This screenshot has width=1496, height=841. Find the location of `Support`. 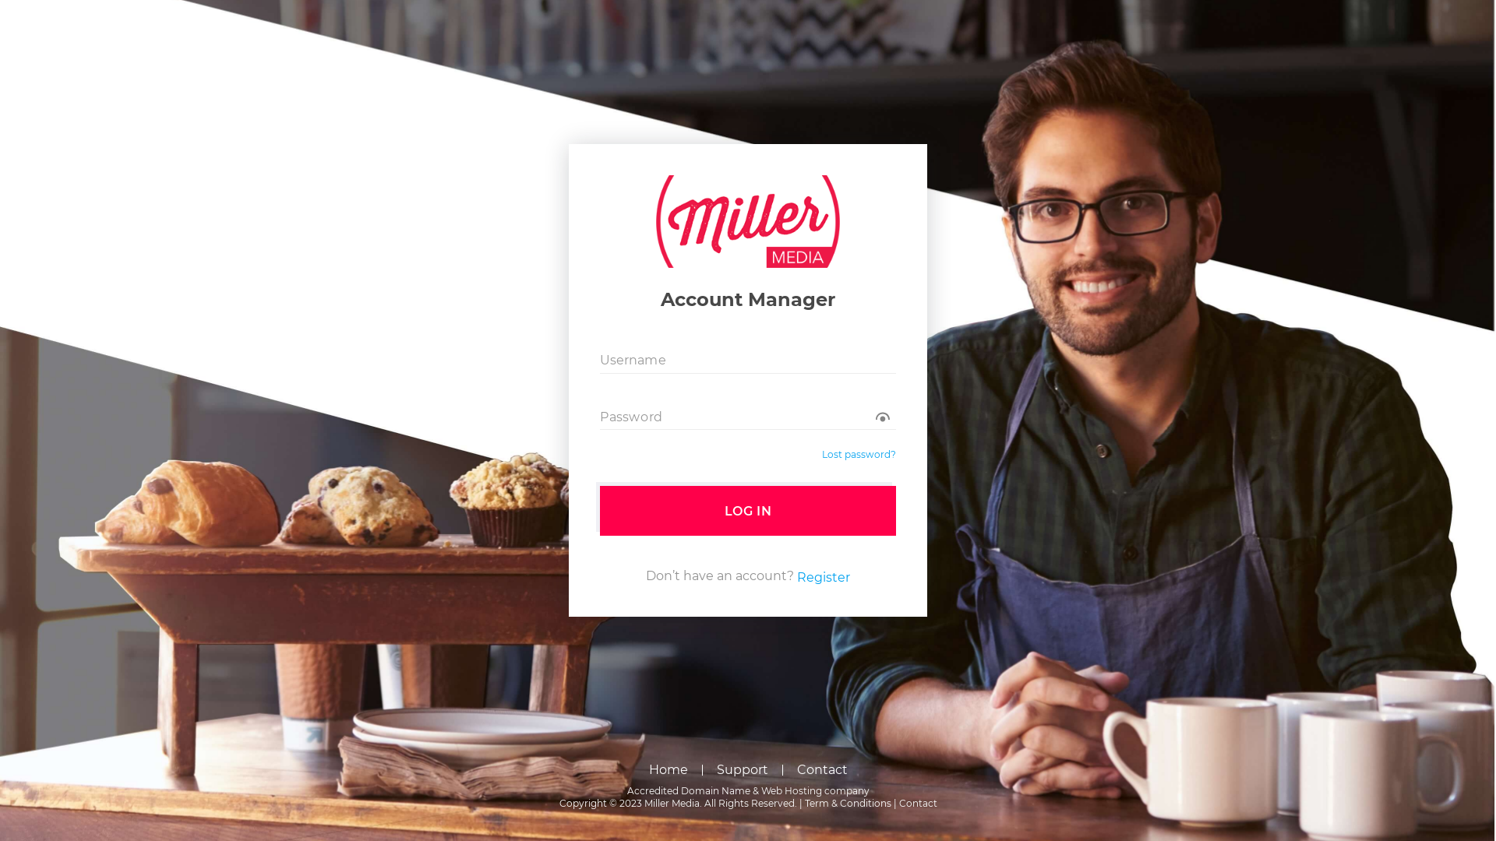

Support is located at coordinates (743, 770).